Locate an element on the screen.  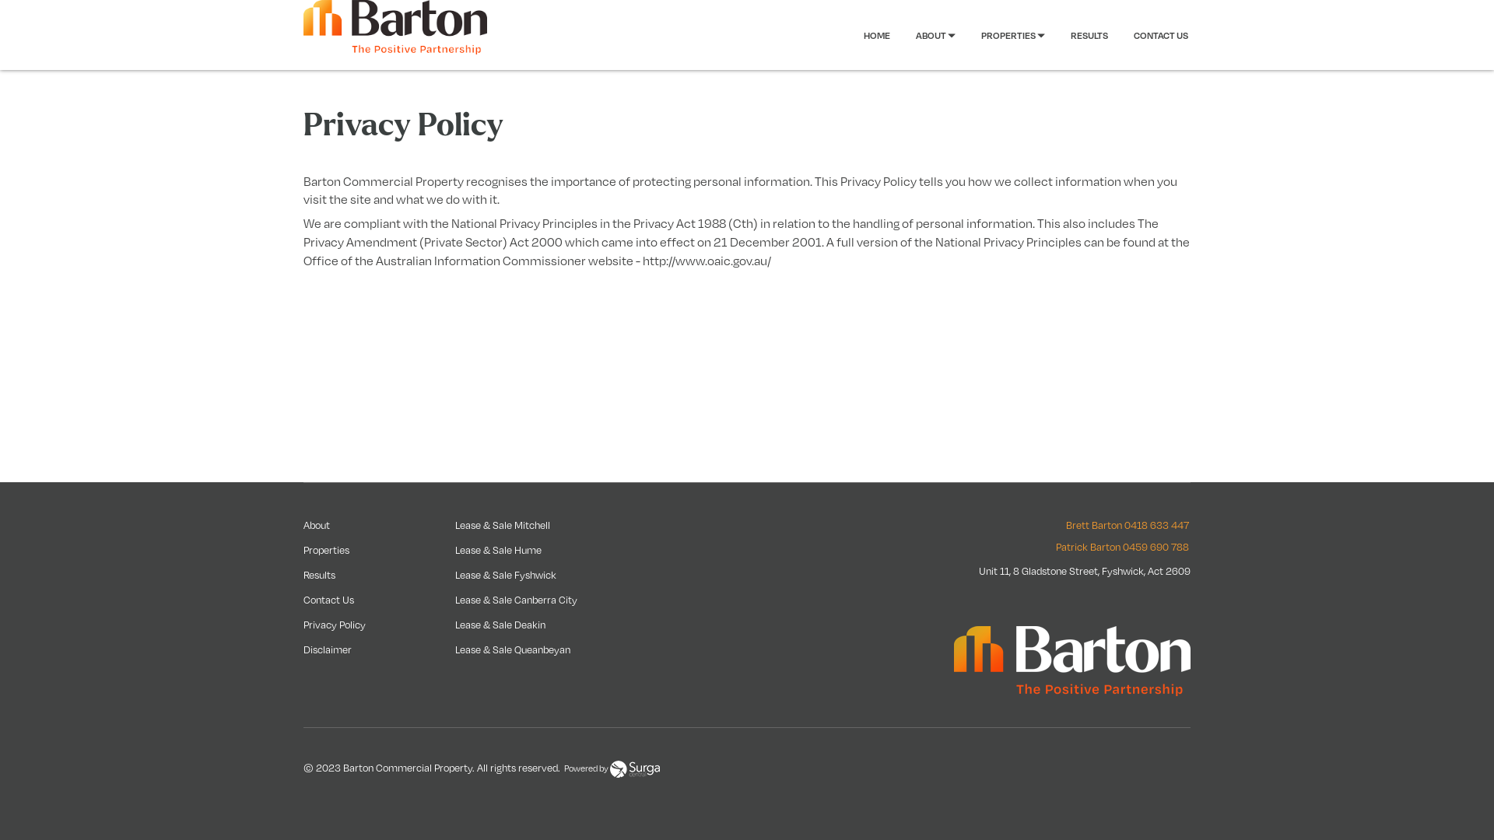
Disclaimer is located at coordinates (328, 649).